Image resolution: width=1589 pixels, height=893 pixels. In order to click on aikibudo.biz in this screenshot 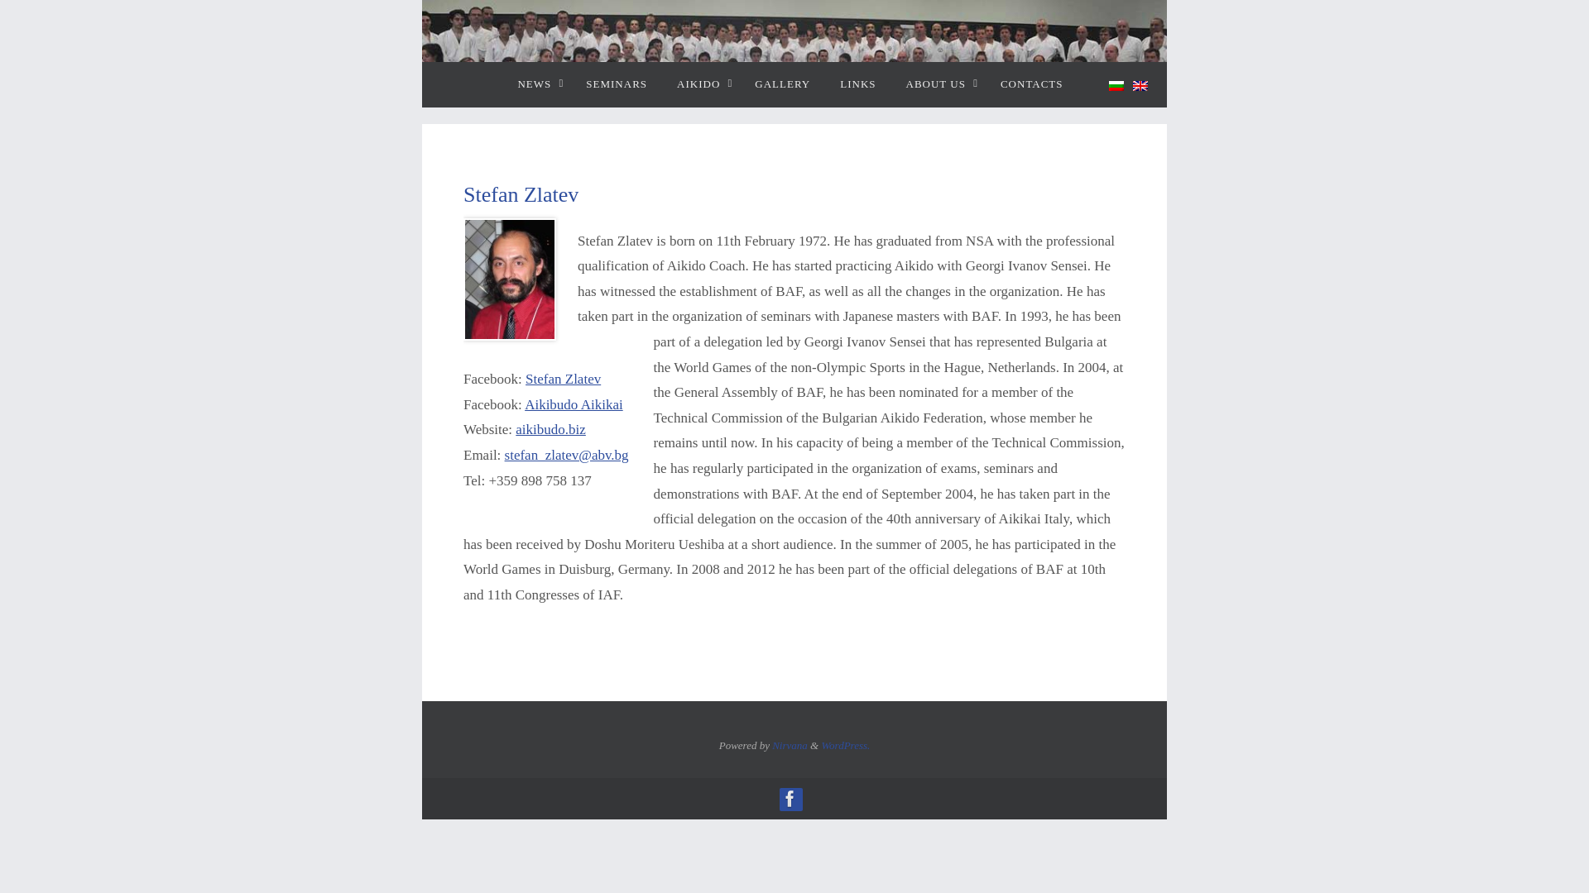, I will do `click(550, 429)`.